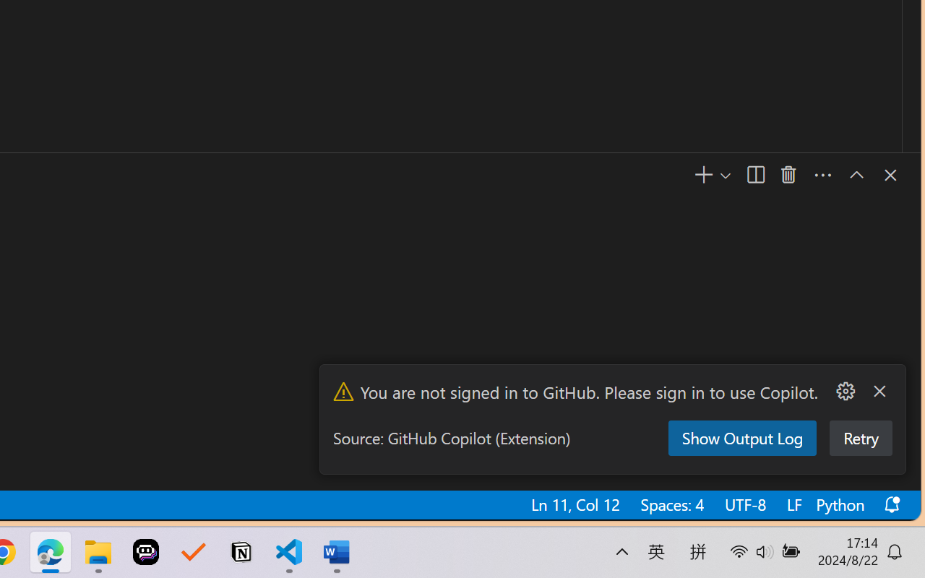 The image size is (925, 578). What do you see at coordinates (671, 504) in the screenshot?
I see `Spaces: 4` at bounding box center [671, 504].